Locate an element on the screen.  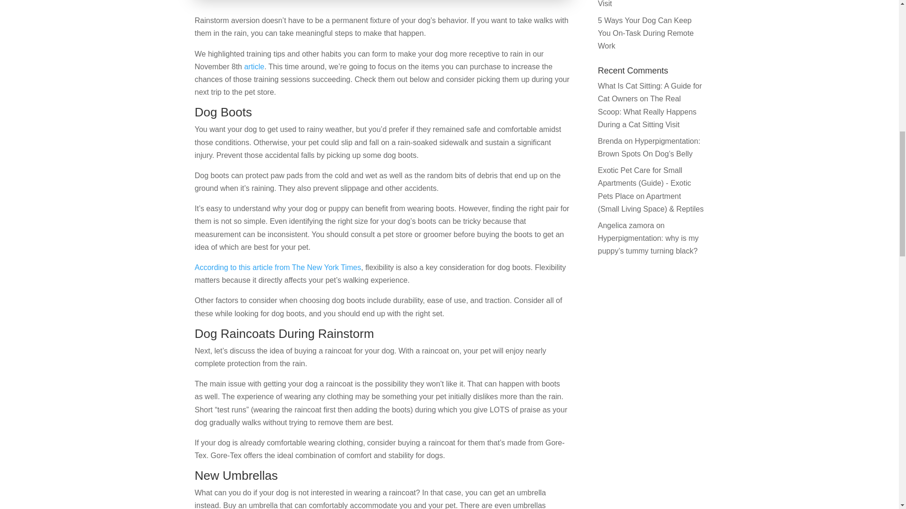
What Is Cat Sitting: A Guide for Cat Owners is located at coordinates (650, 92).